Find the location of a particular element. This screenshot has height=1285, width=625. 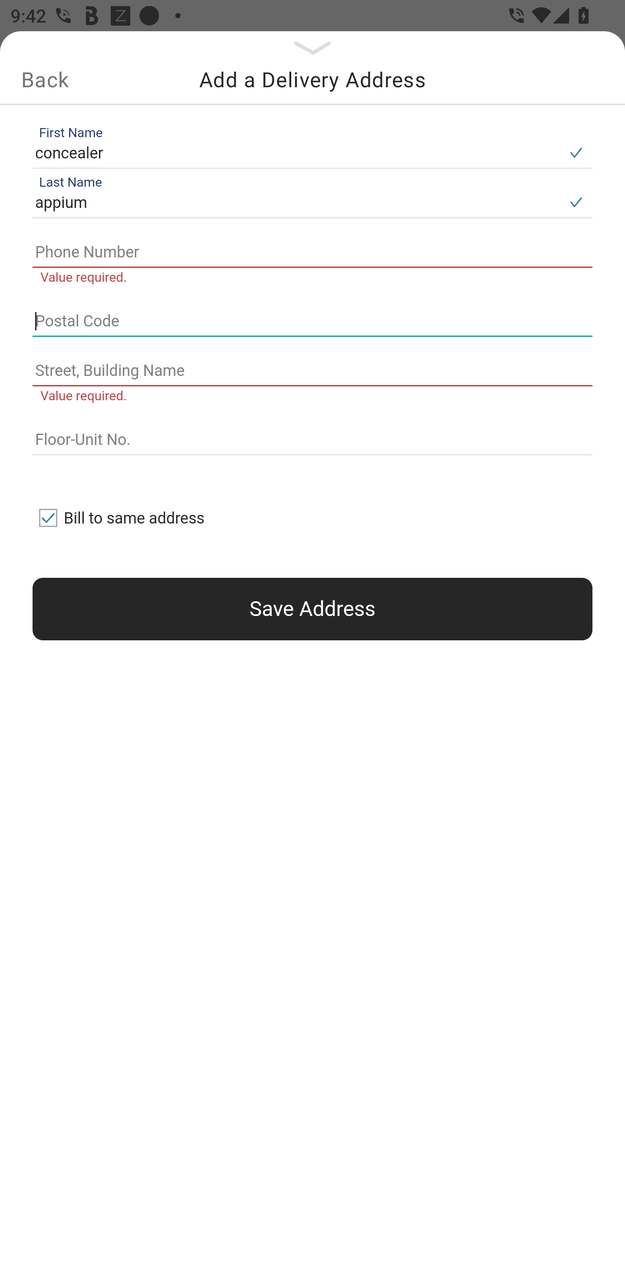

Back is located at coordinates (45, 79).